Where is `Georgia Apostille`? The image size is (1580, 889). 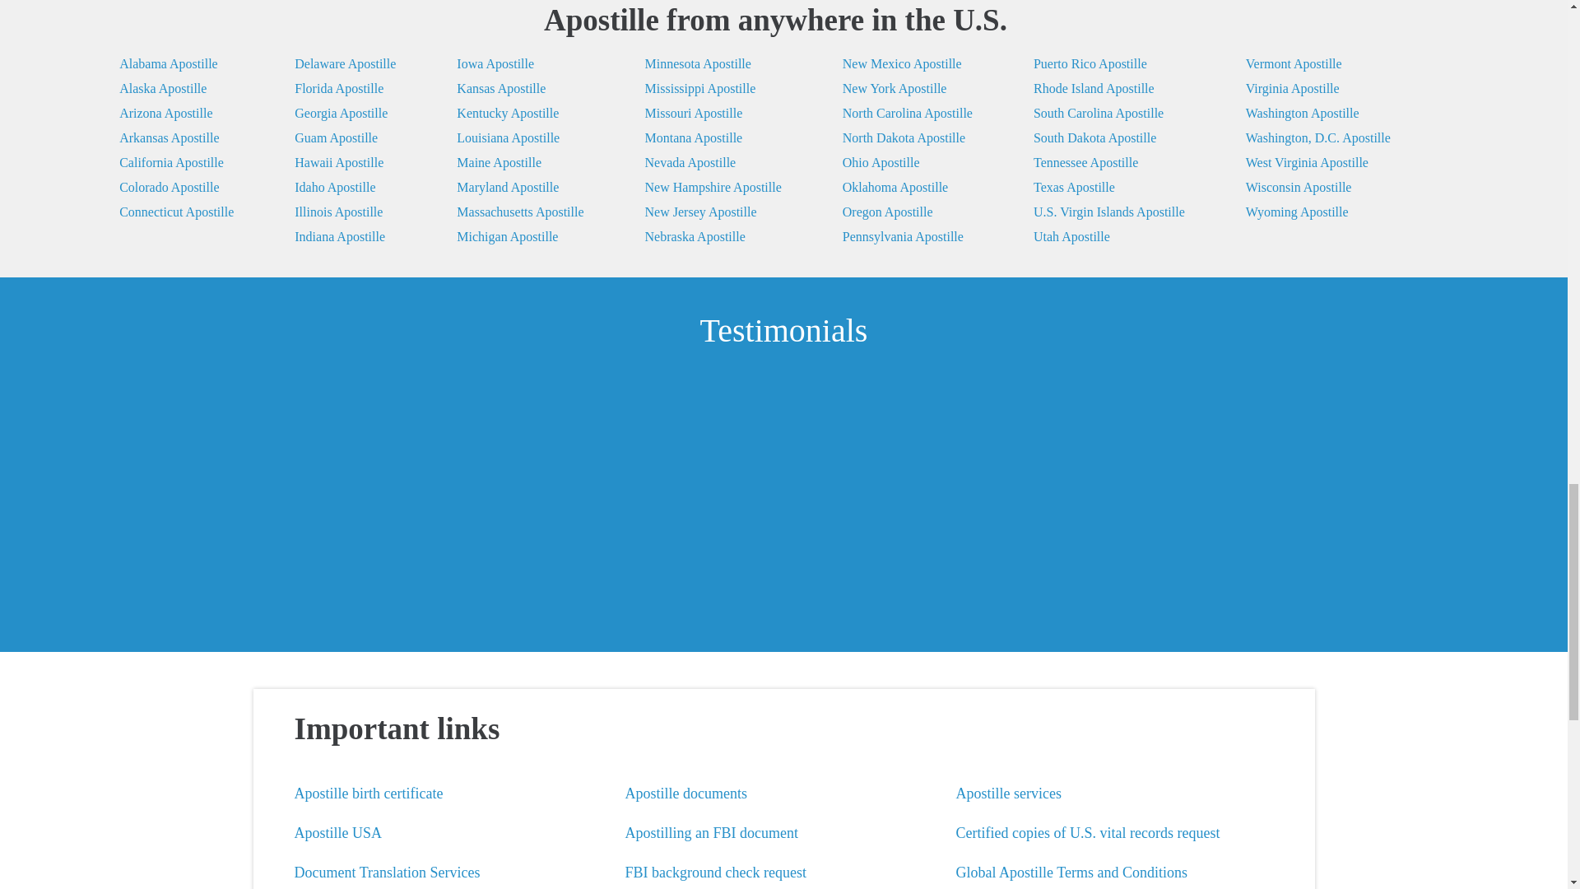
Georgia Apostille is located at coordinates (345, 114).